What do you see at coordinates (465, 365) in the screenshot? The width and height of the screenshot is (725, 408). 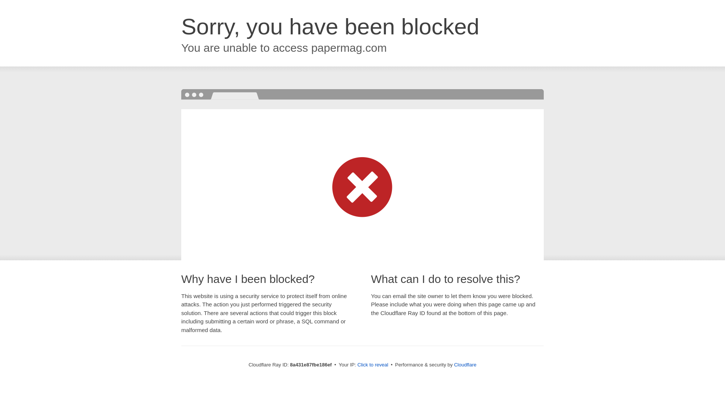 I see `Cloudflare` at bounding box center [465, 365].